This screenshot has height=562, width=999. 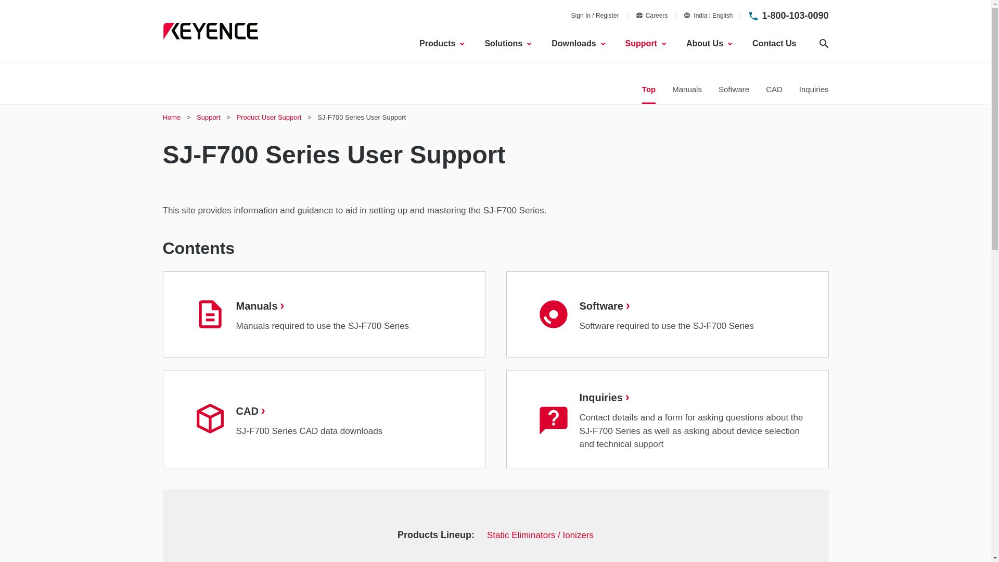 What do you see at coordinates (795, 16) in the screenshot?
I see `Products` at bounding box center [795, 16].